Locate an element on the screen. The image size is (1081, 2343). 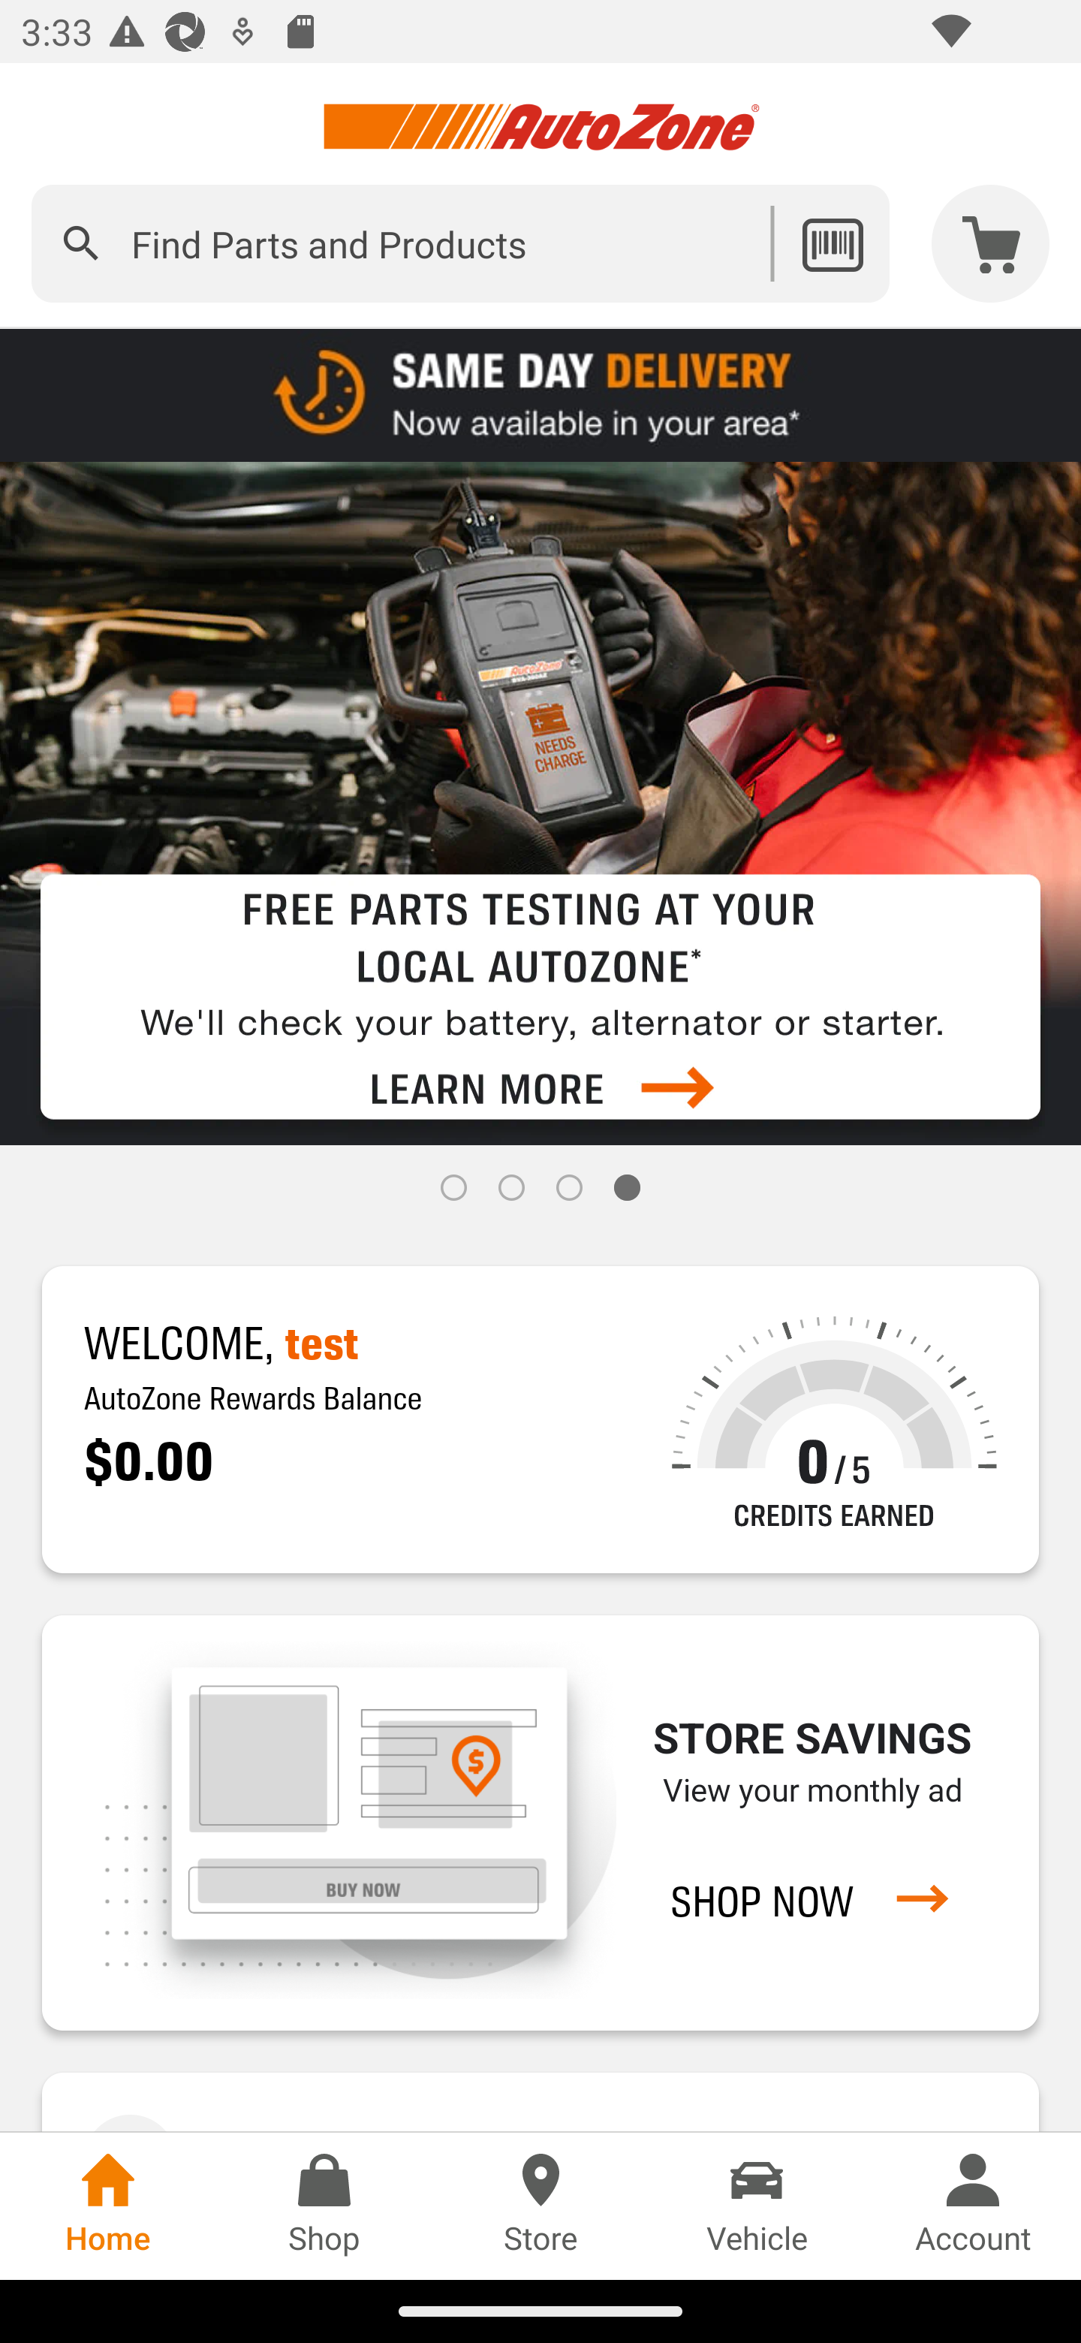
 scan-product-to-search  is located at coordinates (832, 243).